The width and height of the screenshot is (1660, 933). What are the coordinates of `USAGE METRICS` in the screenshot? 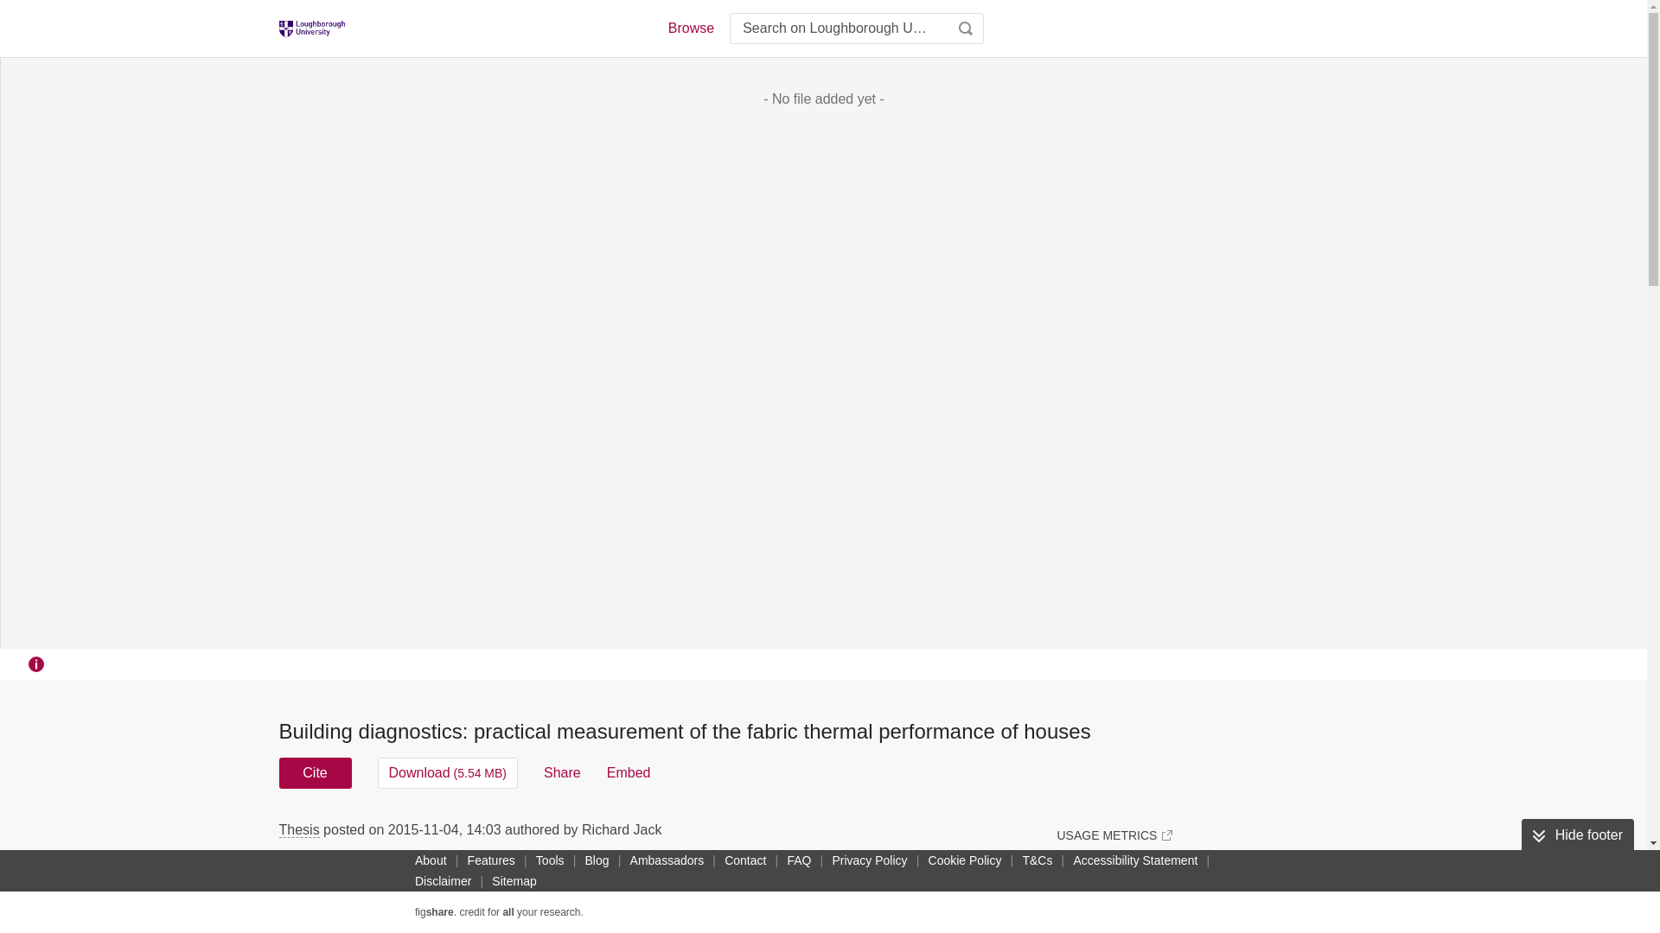 It's located at (1114, 835).